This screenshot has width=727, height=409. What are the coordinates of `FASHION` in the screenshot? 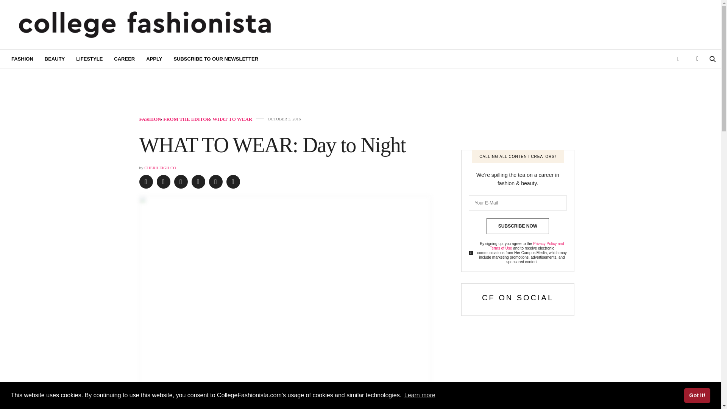 It's located at (150, 119).